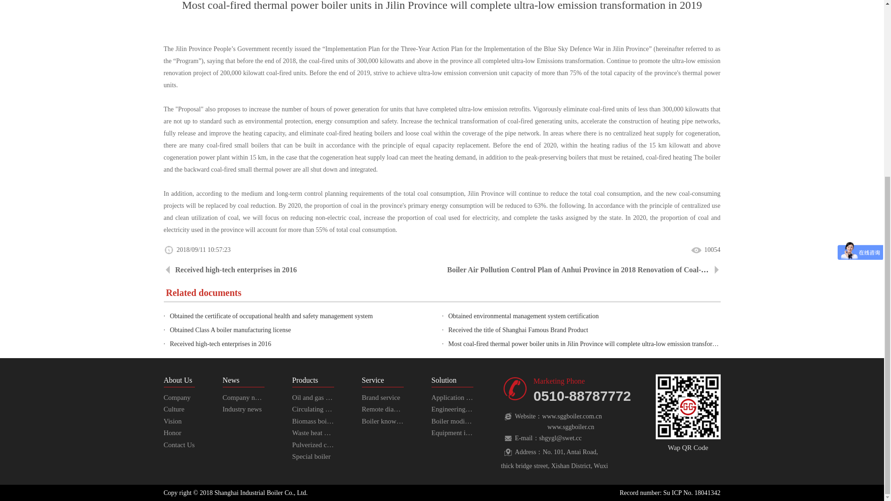 The width and height of the screenshot is (891, 501). I want to click on Obtained environmental management system certification, so click(521, 316).